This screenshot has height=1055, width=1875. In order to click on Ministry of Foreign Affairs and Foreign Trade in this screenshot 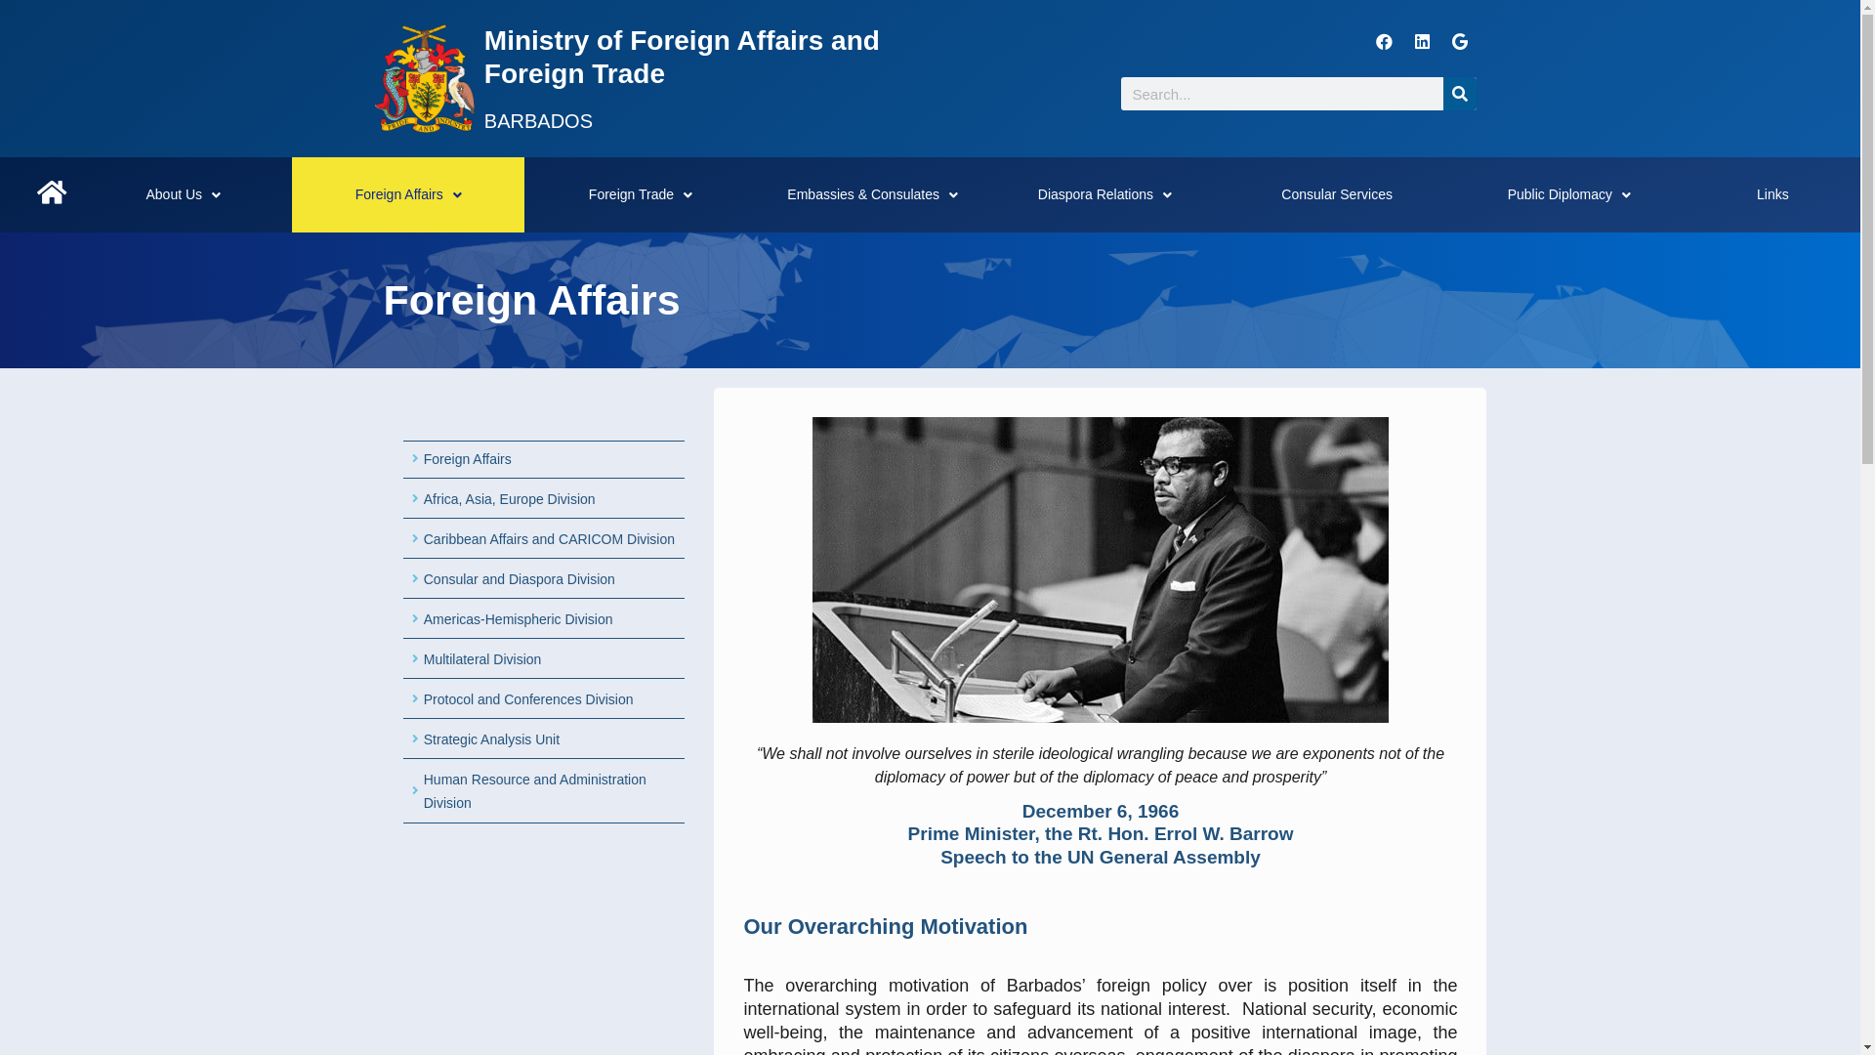, I will do `click(682, 57)`.